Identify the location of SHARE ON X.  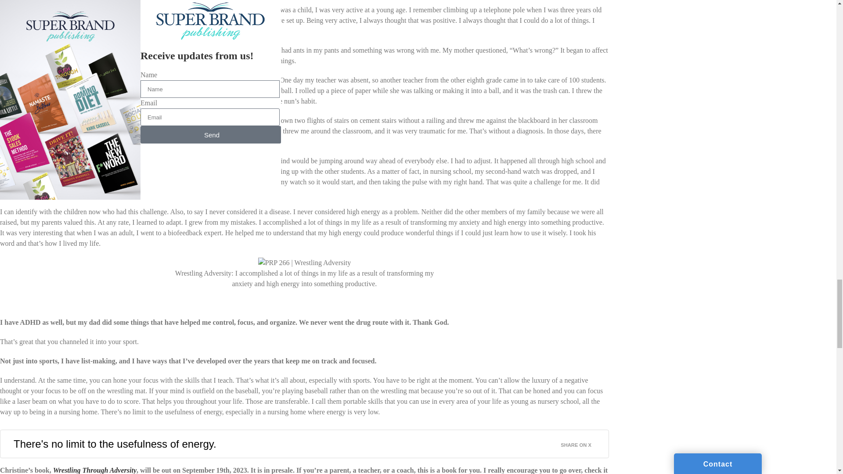
(581, 442).